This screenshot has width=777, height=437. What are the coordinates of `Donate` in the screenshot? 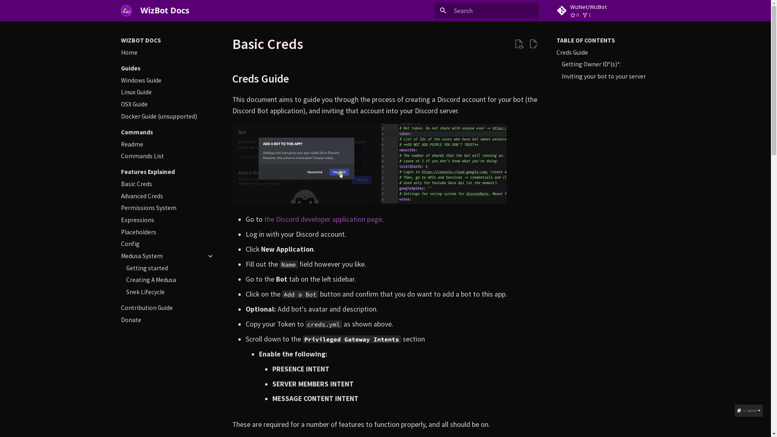 It's located at (168, 320).